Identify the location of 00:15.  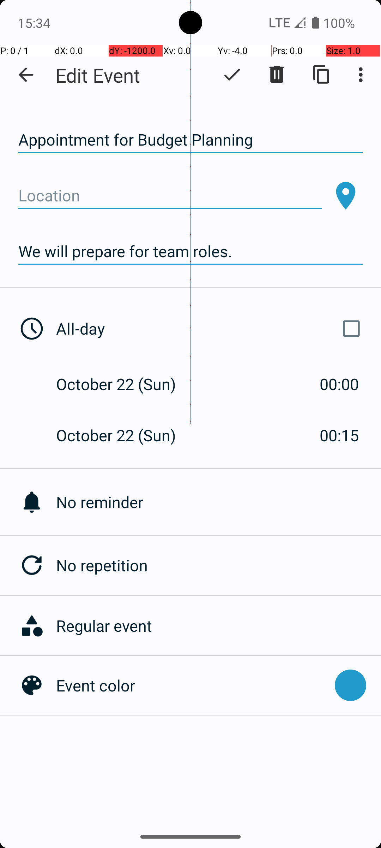
(339, 435).